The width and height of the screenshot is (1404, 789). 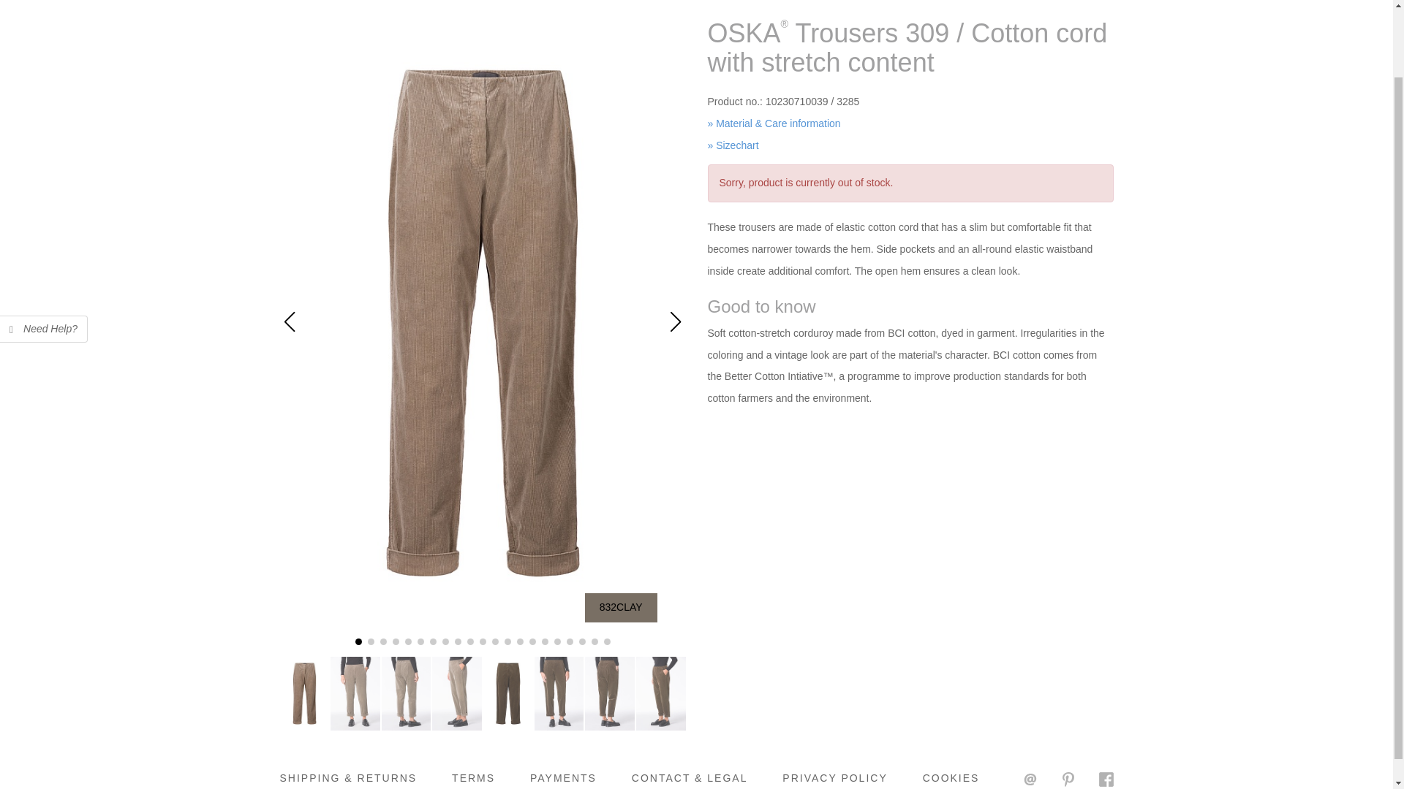 I want to click on SEE MORE, so click(x=589, y=1).